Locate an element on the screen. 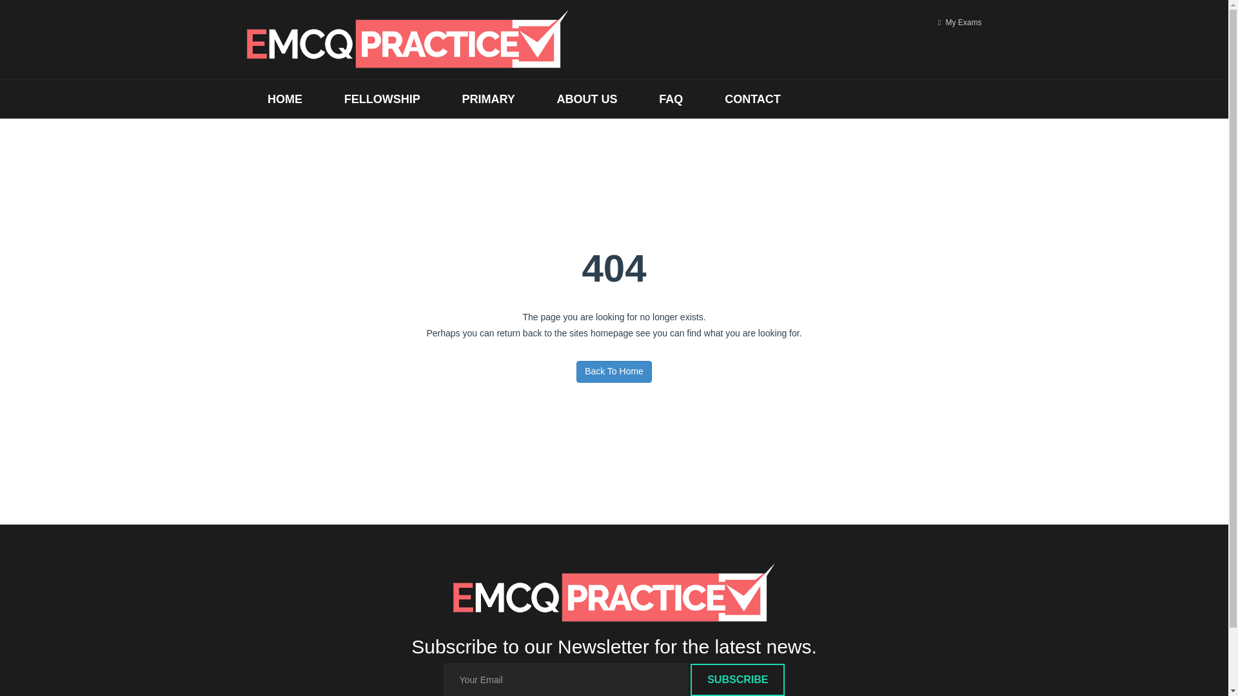 Image resolution: width=1238 pixels, height=696 pixels. ABOUT US is located at coordinates (587, 99).